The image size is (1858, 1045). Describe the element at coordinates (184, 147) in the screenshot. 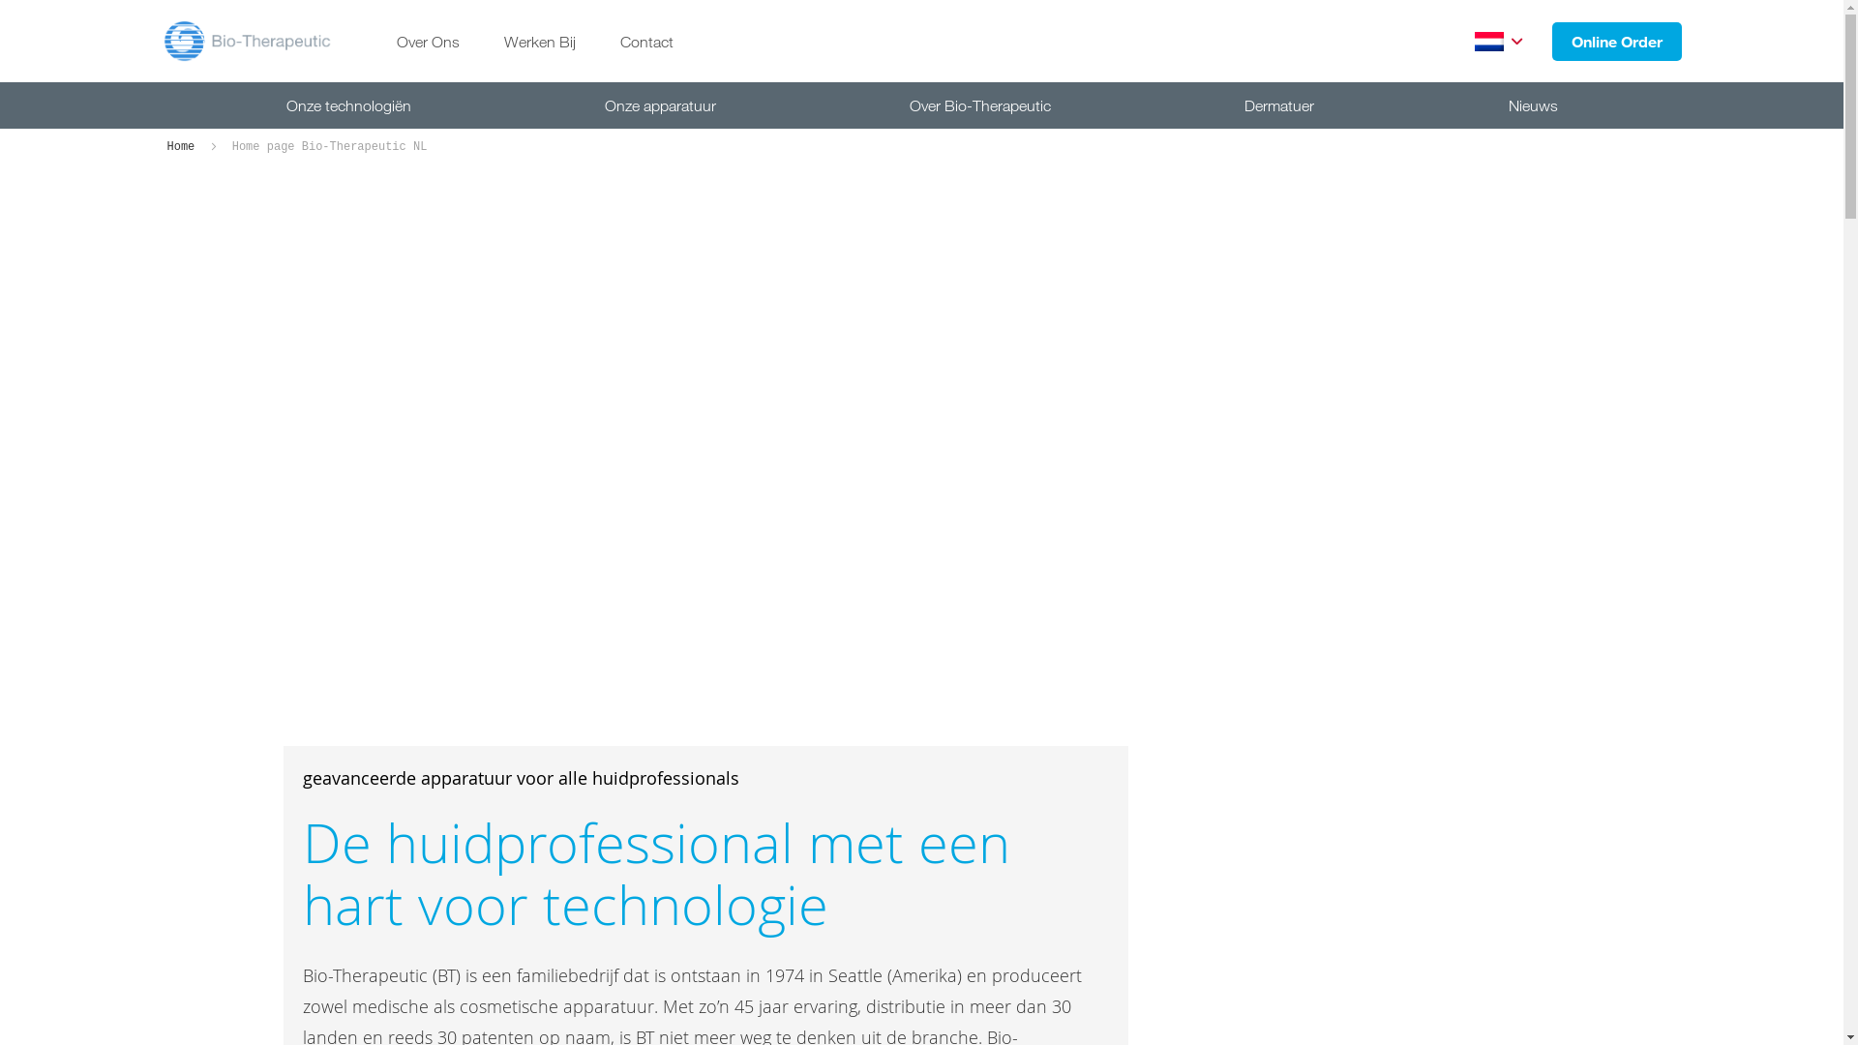

I see `Home` at that location.